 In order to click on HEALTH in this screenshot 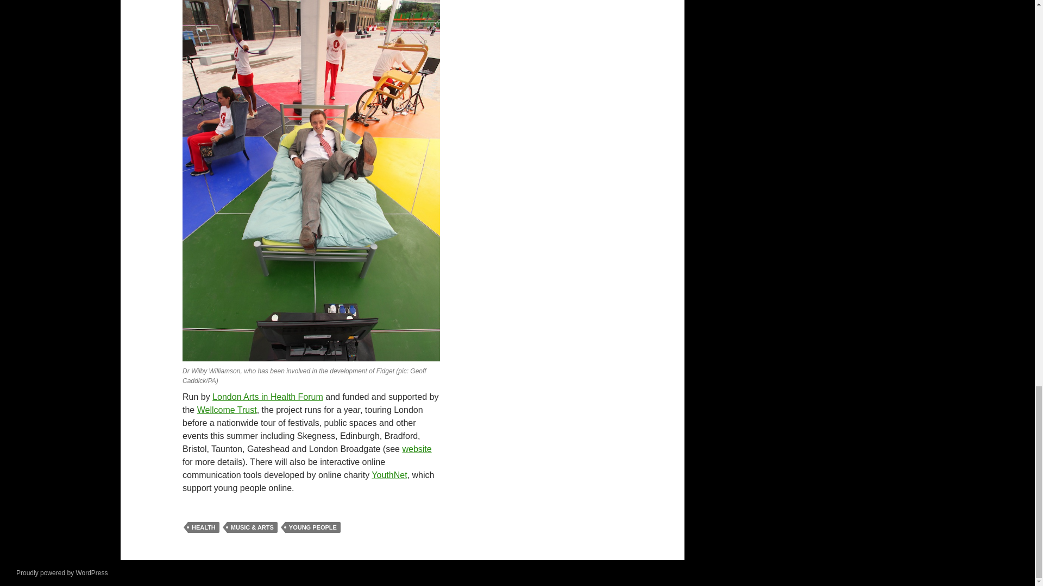, I will do `click(203, 527)`.